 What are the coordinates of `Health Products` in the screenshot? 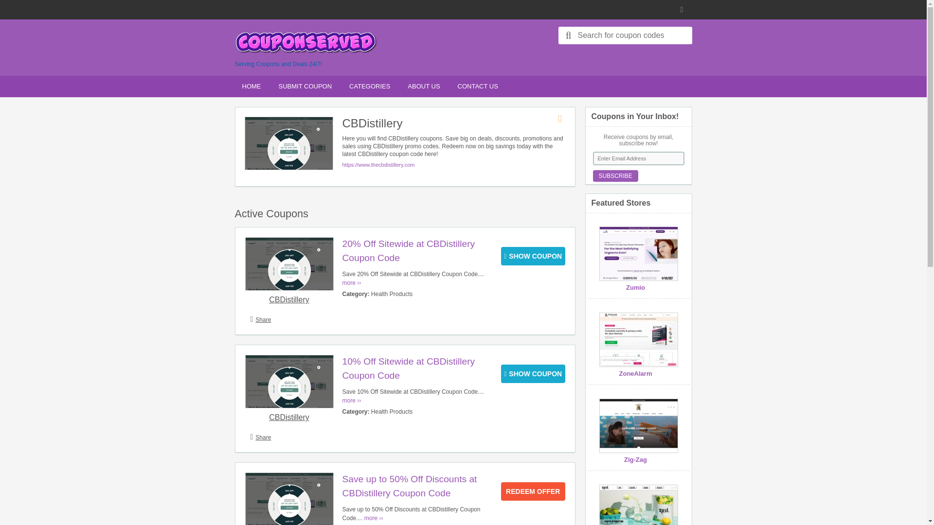 It's located at (392, 294).